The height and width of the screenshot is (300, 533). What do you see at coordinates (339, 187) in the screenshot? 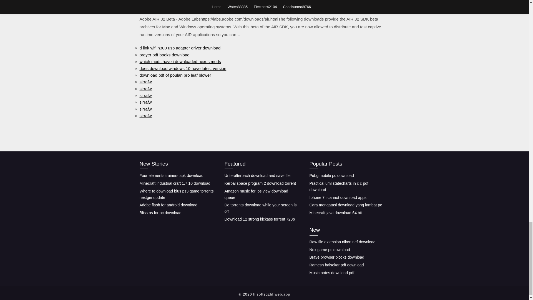
I see `Practical uml statecharts in c c pdf download` at bounding box center [339, 187].